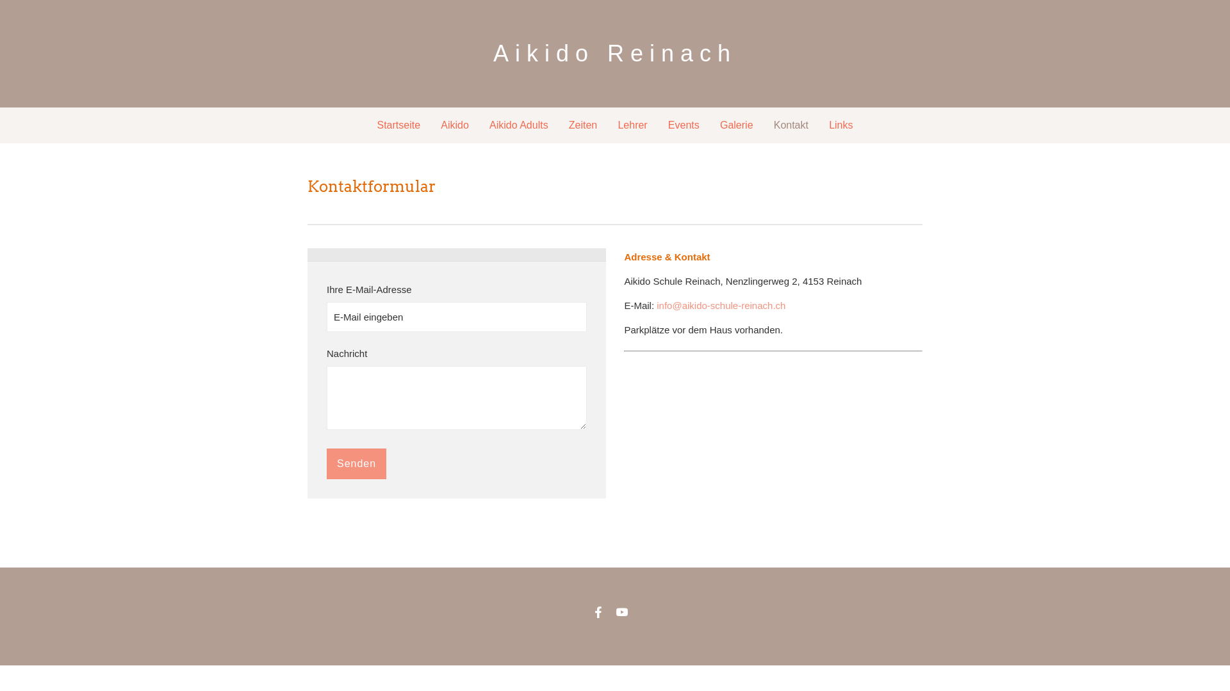 The height and width of the screenshot is (691, 1230). What do you see at coordinates (737, 125) in the screenshot?
I see `Galerie` at bounding box center [737, 125].